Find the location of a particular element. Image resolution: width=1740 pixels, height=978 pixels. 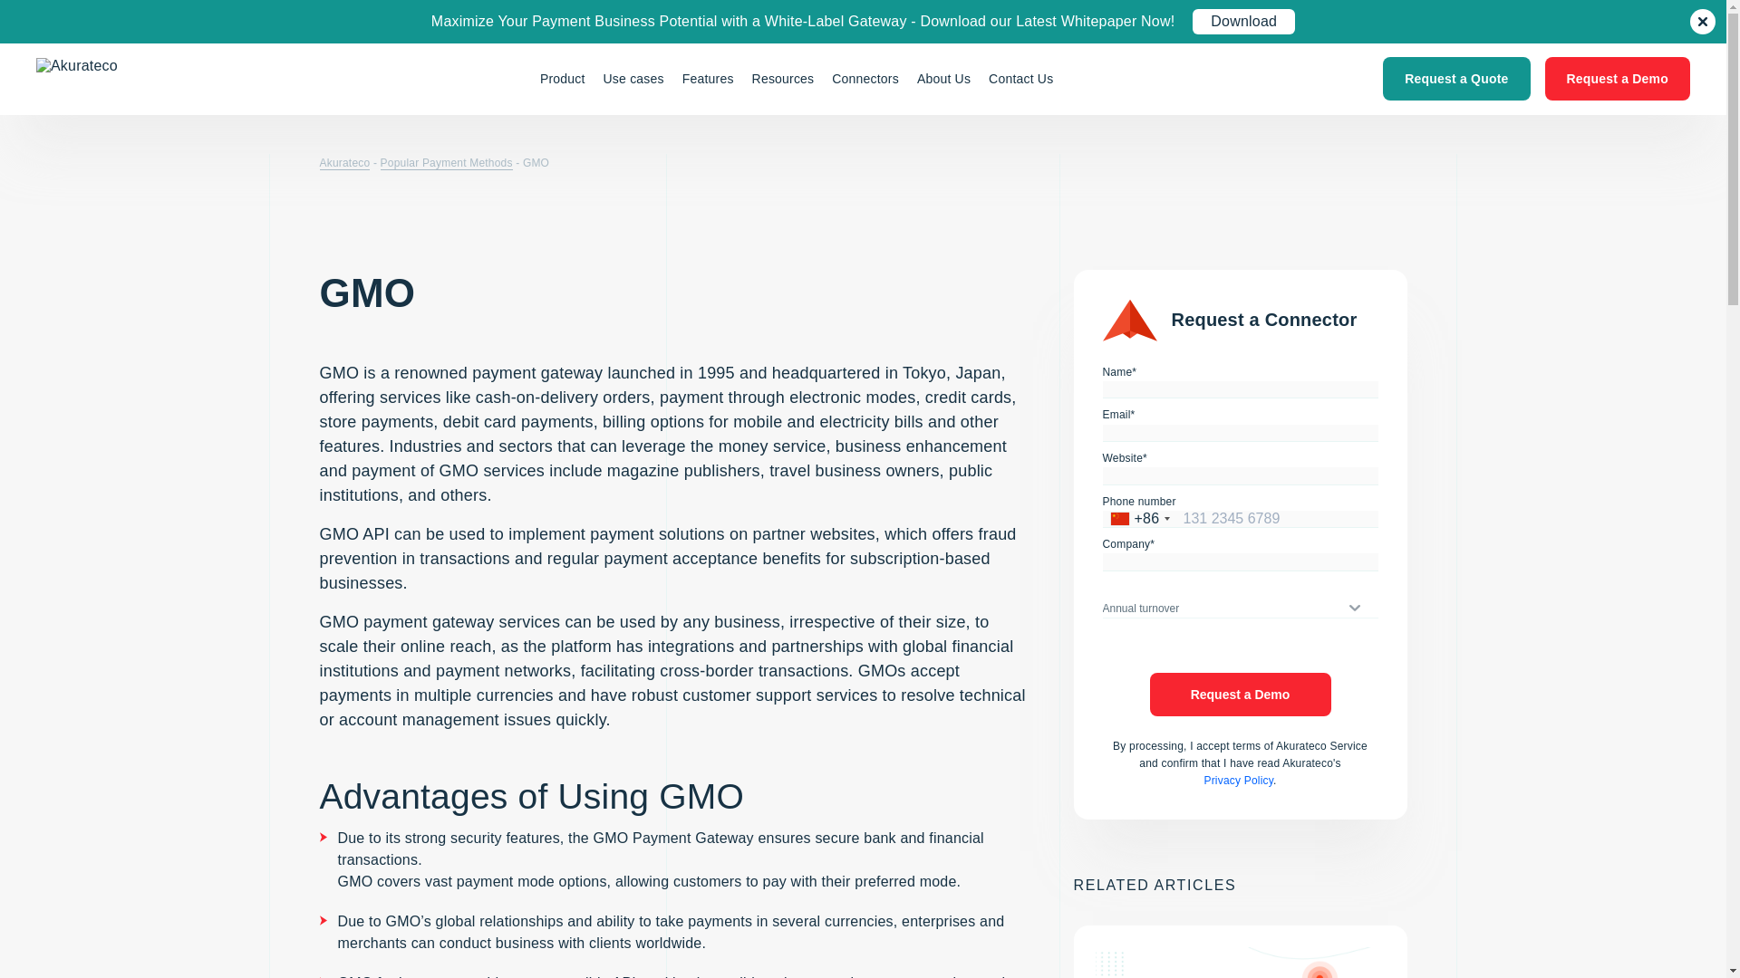

About Us is located at coordinates (944, 78).